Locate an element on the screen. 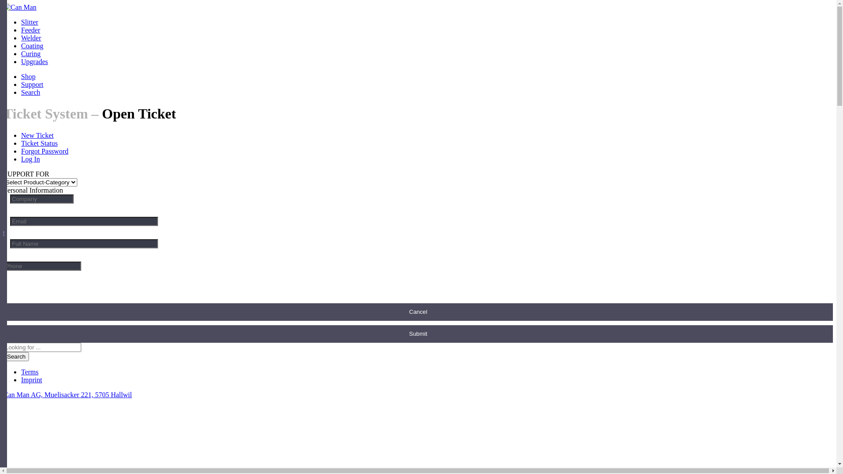 The width and height of the screenshot is (843, 474). Feeder is located at coordinates (31, 30).